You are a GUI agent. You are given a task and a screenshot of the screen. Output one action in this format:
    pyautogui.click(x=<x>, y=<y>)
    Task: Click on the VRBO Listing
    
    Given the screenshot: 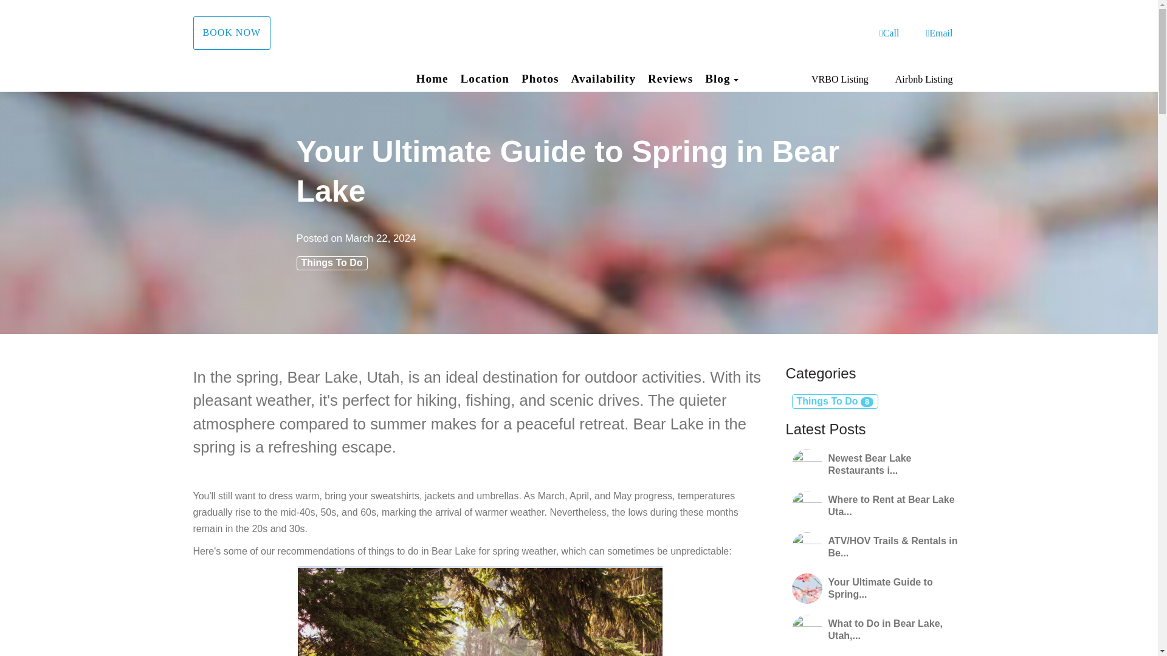 What is the action you would take?
    pyautogui.click(x=839, y=79)
    